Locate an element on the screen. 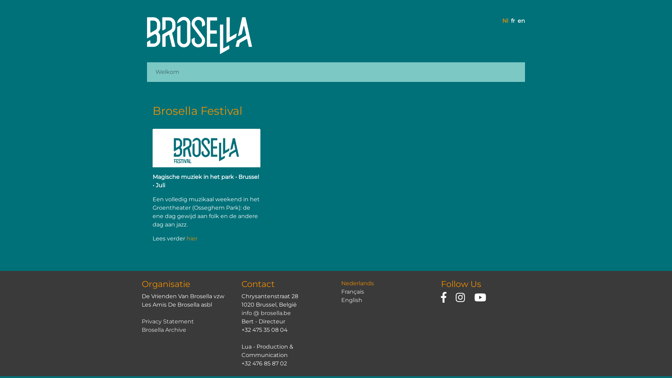  Nederlands is located at coordinates (358, 283).